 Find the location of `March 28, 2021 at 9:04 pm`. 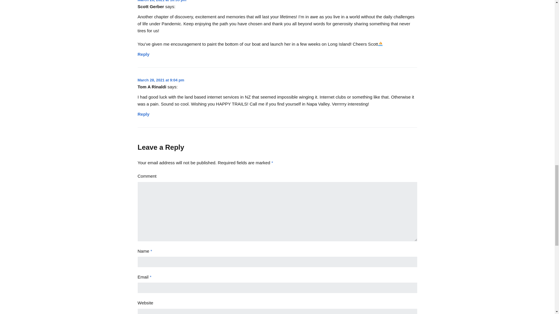

March 28, 2021 at 9:04 pm is located at coordinates (161, 80).